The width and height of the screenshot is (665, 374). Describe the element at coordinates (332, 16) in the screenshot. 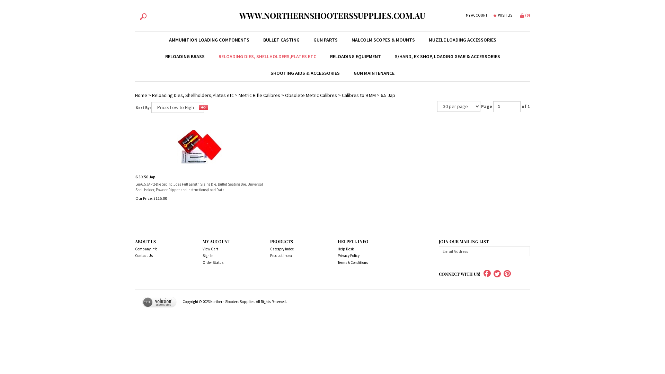

I see `WWW.NORTHERNSHOOTERSSUPPLIES.COM.AU` at that location.